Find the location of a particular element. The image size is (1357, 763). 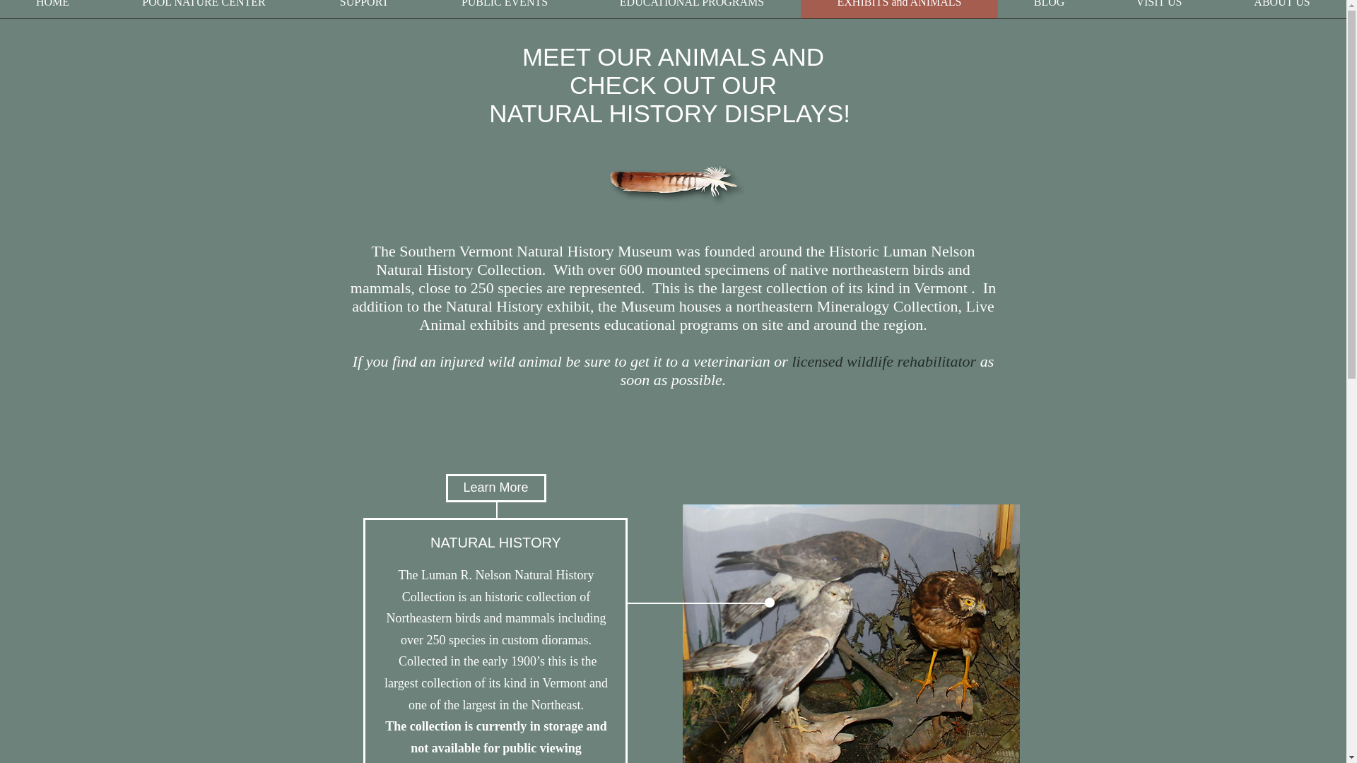

POOL NATURE CENTER is located at coordinates (204, 8).